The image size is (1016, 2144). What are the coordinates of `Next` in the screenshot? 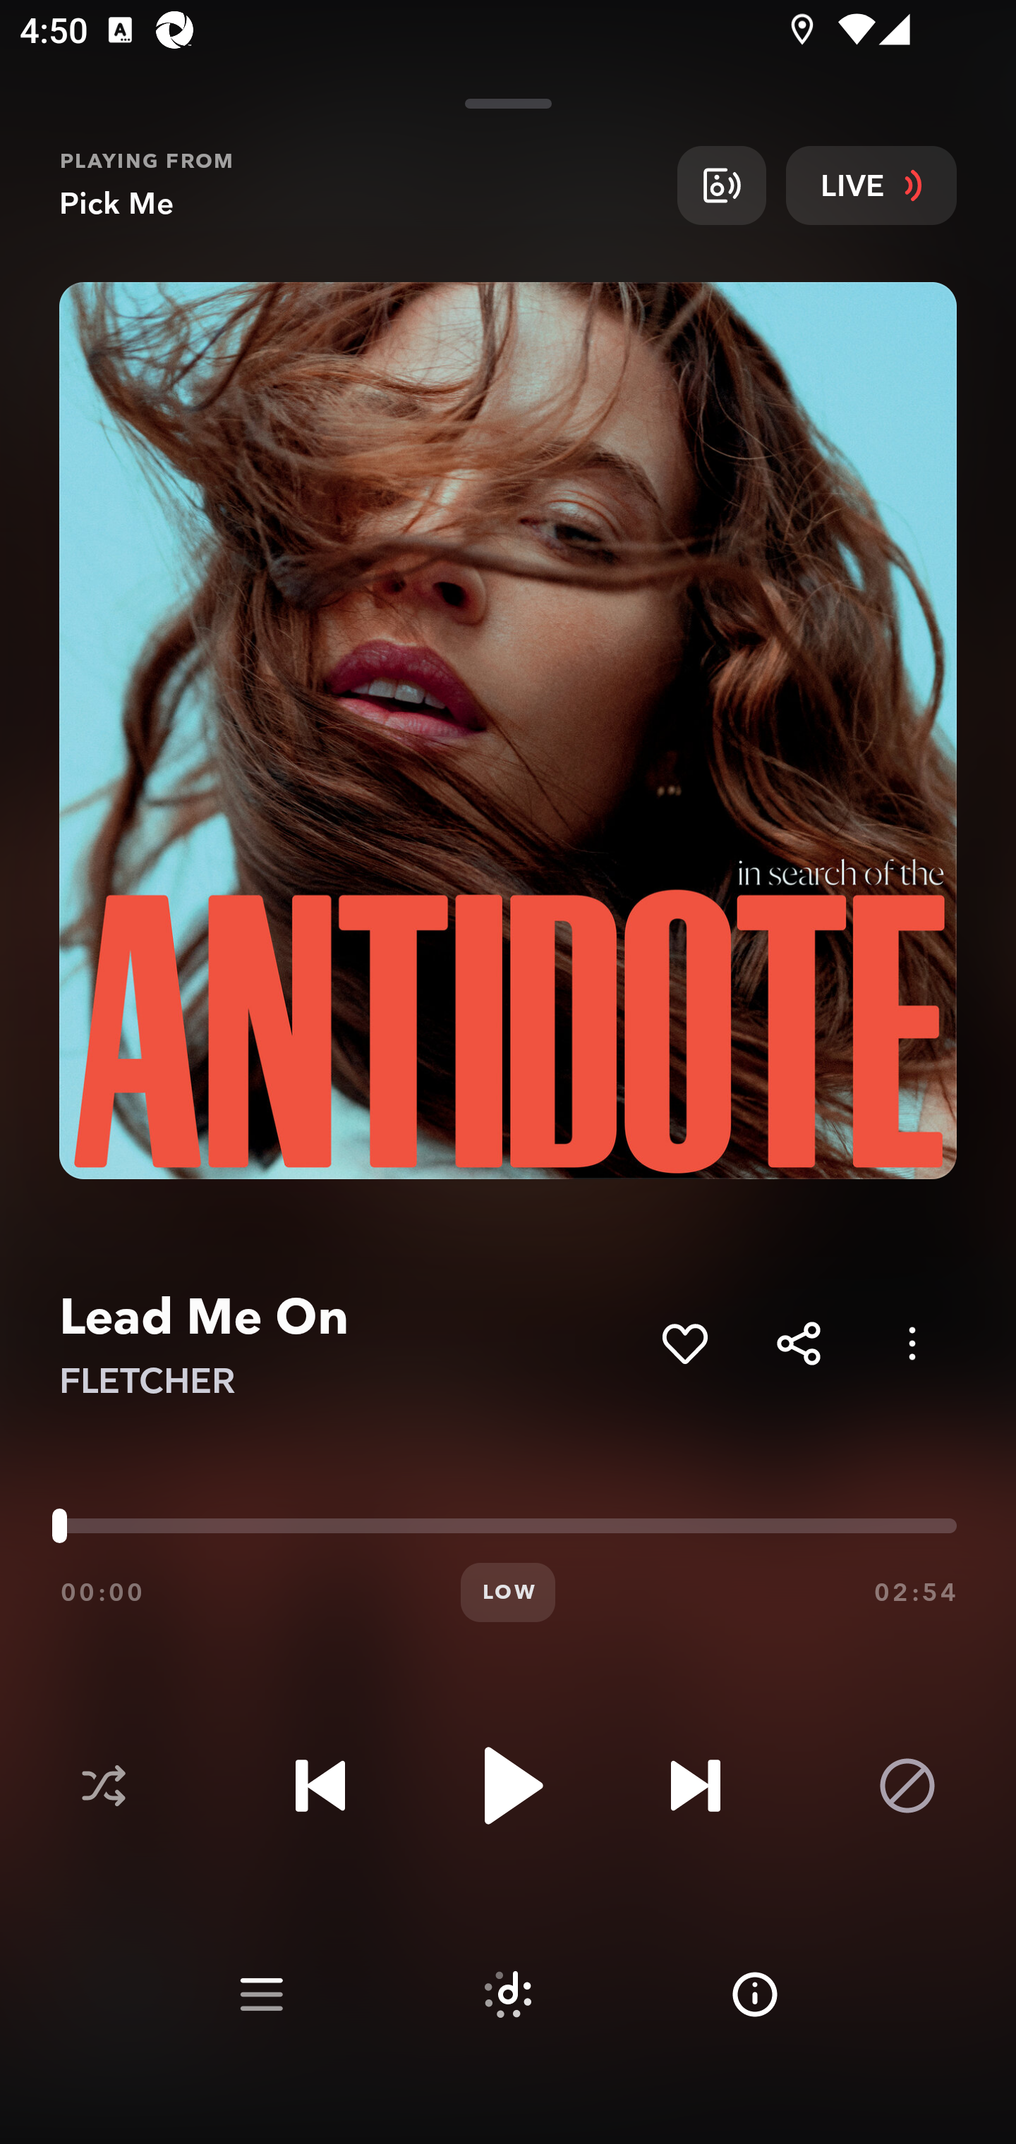 It's located at (695, 1786).